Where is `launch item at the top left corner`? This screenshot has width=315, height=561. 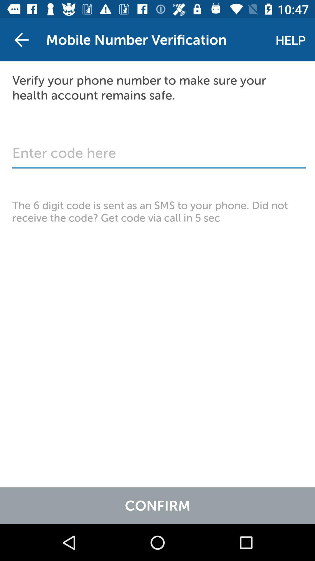 launch item at the top left corner is located at coordinates (21, 40).